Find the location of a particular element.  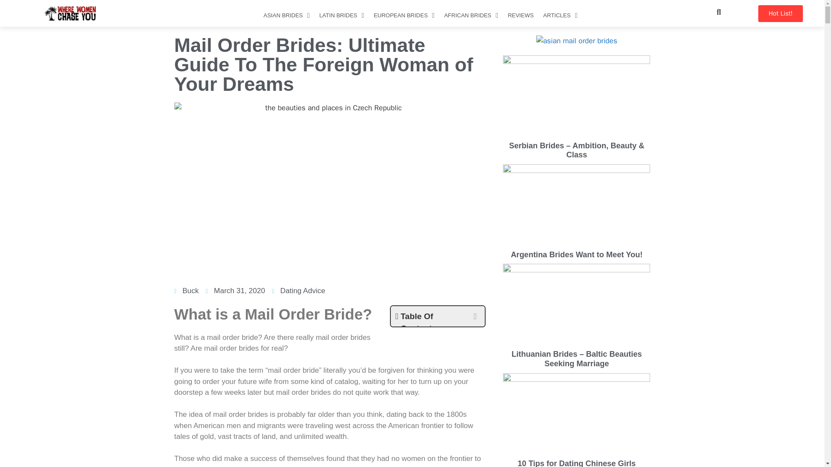

ASIAN BRIDES is located at coordinates (287, 18).